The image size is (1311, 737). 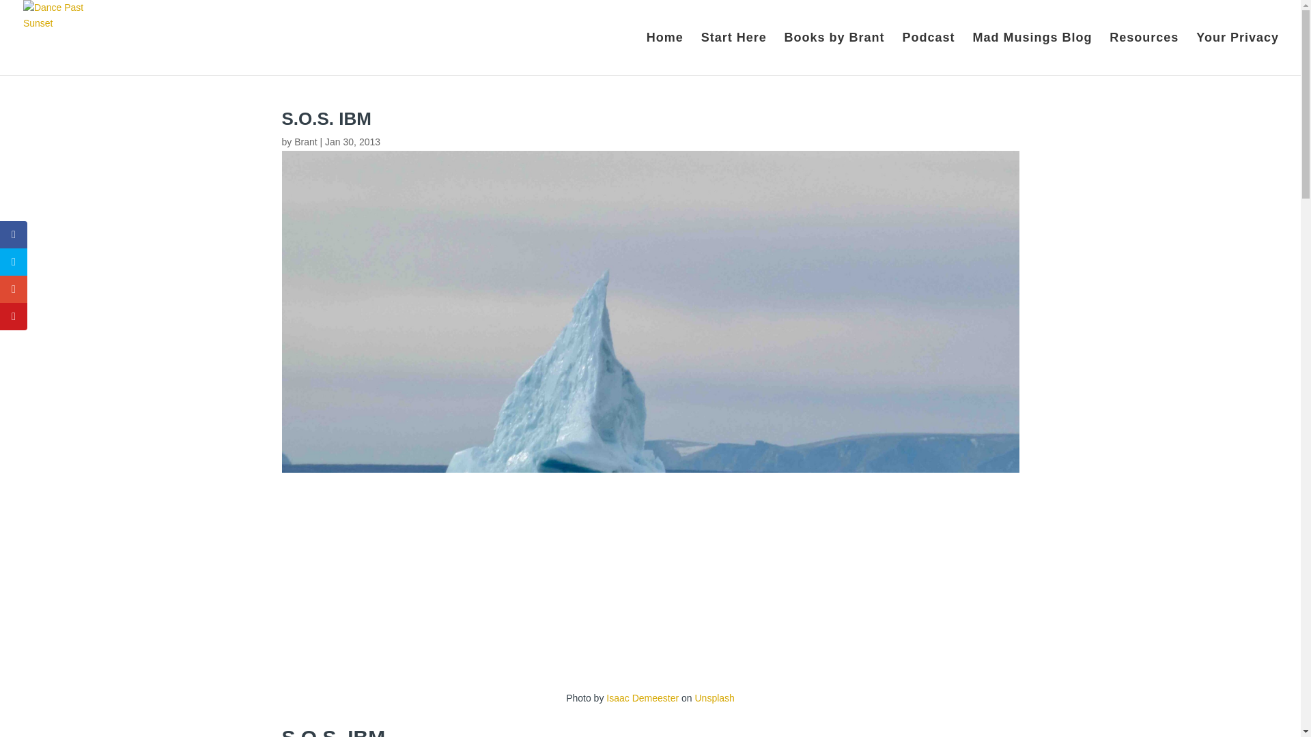 What do you see at coordinates (734, 53) in the screenshot?
I see `Start Here` at bounding box center [734, 53].